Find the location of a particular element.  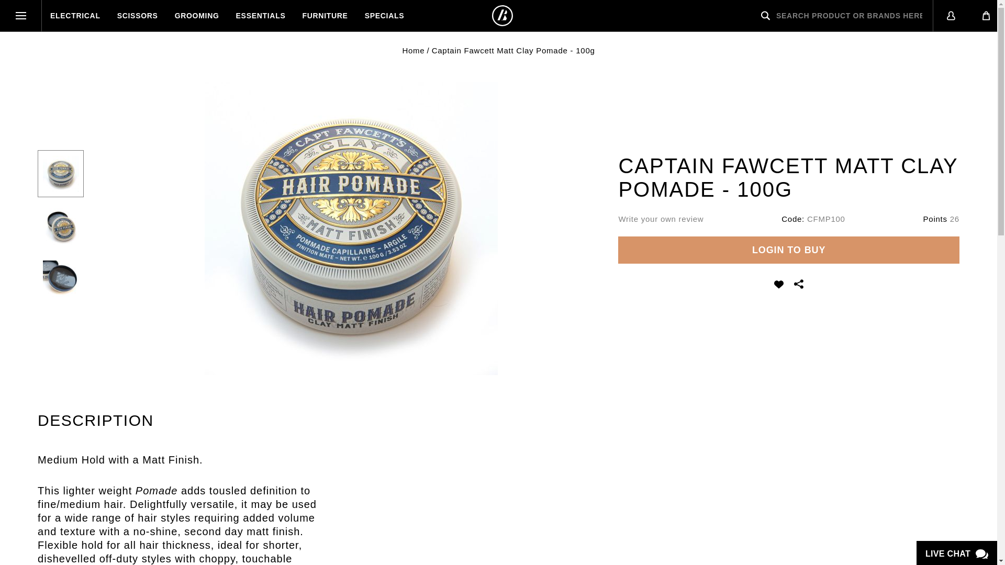

SCISSORS is located at coordinates (137, 16).